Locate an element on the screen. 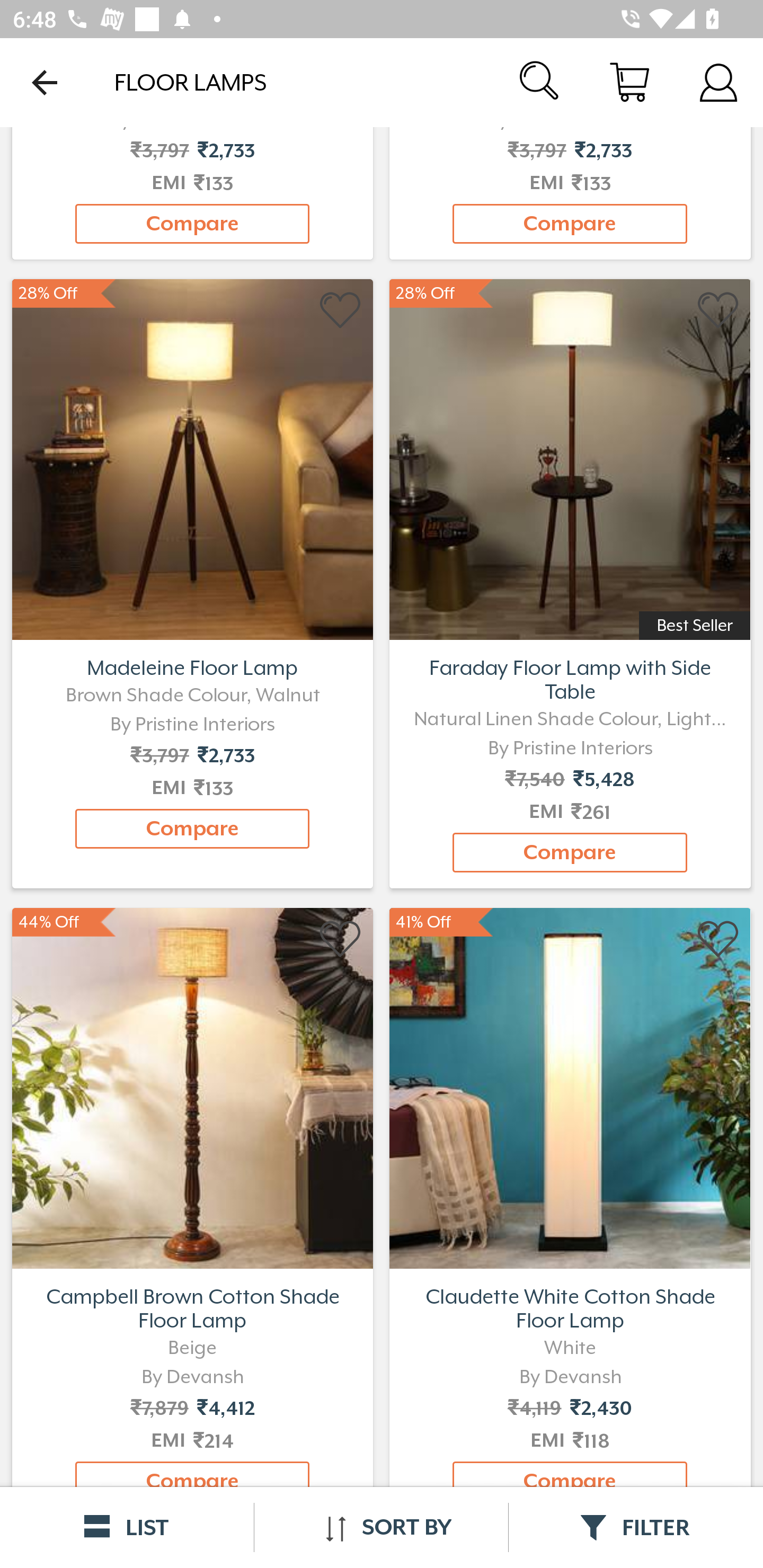   FILTER is located at coordinates (636, 1527).